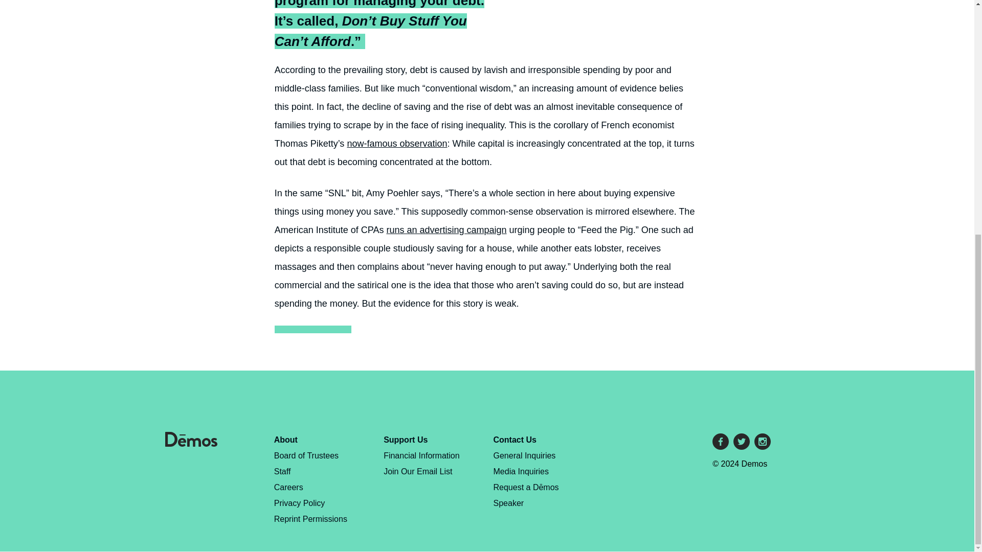 The height and width of the screenshot is (552, 982). I want to click on Privacy Policy, so click(299, 503).